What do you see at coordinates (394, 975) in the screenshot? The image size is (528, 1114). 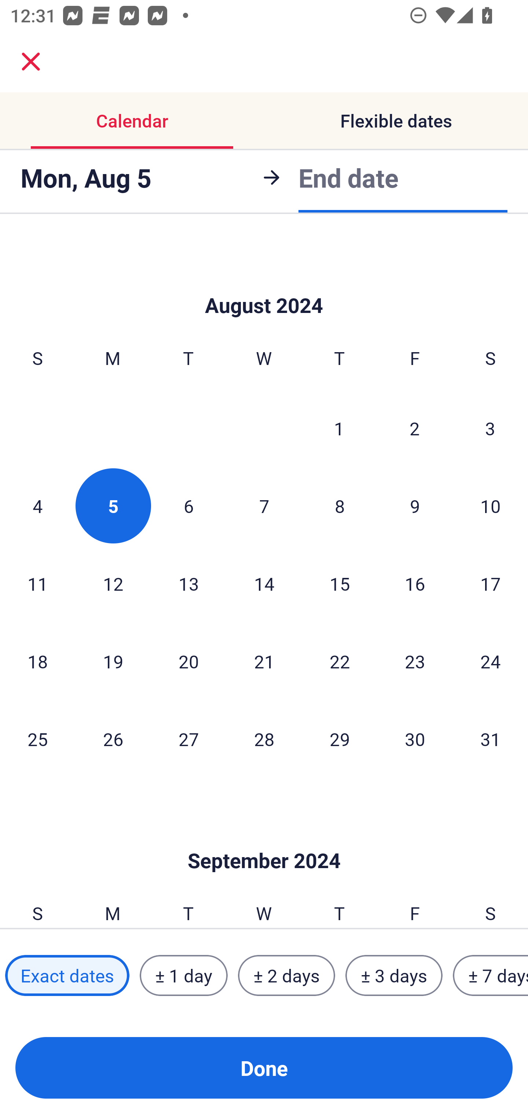 I see `± 3 days` at bounding box center [394, 975].